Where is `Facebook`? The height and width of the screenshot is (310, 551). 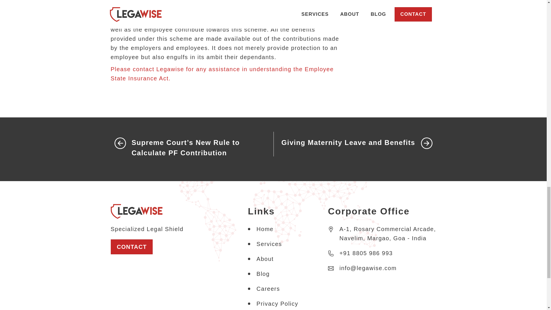
Facebook is located at coordinates (356, 7).